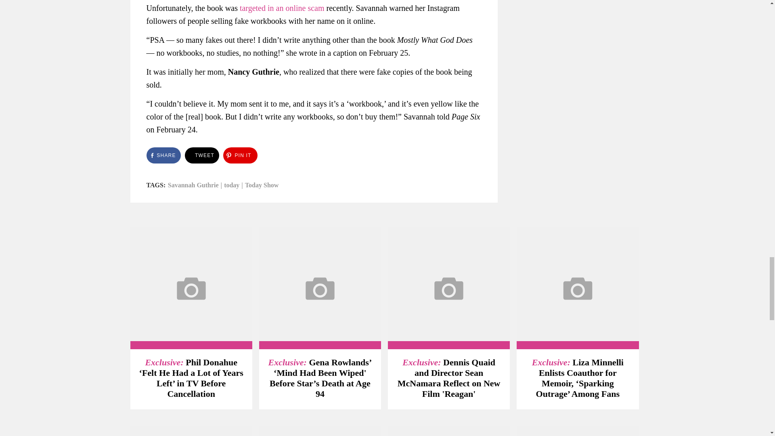 The image size is (775, 436). What do you see at coordinates (240, 155) in the screenshot?
I see `Click to share on Pinterest` at bounding box center [240, 155].